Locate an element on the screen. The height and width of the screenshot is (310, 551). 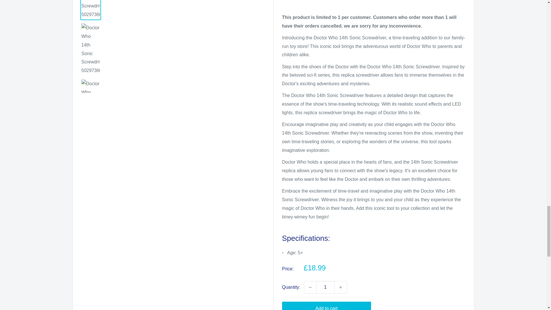
1 is located at coordinates (325, 287).